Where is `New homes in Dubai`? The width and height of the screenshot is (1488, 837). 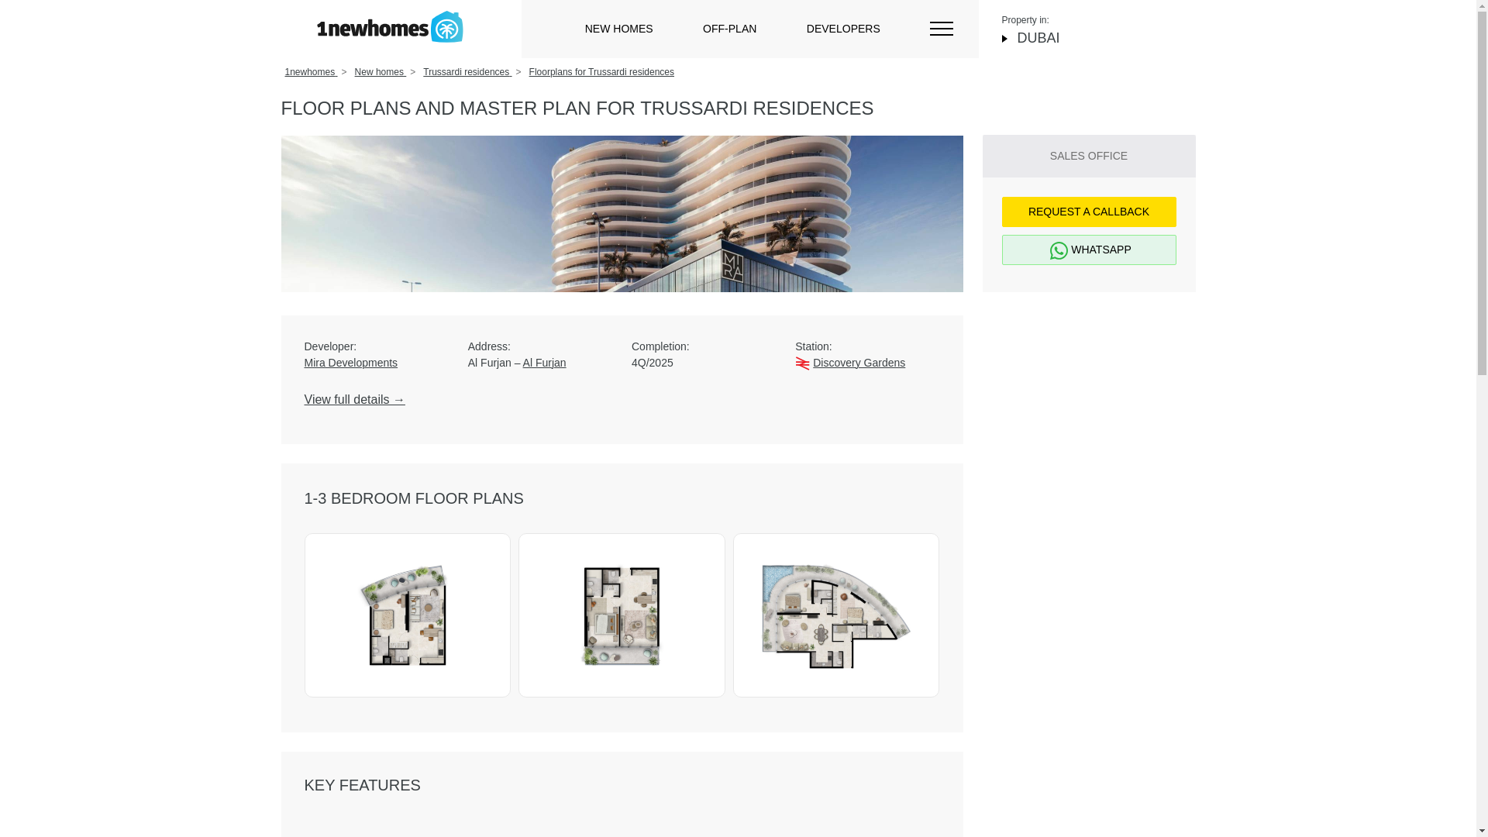 New homes in Dubai is located at coordinates (389, 26).